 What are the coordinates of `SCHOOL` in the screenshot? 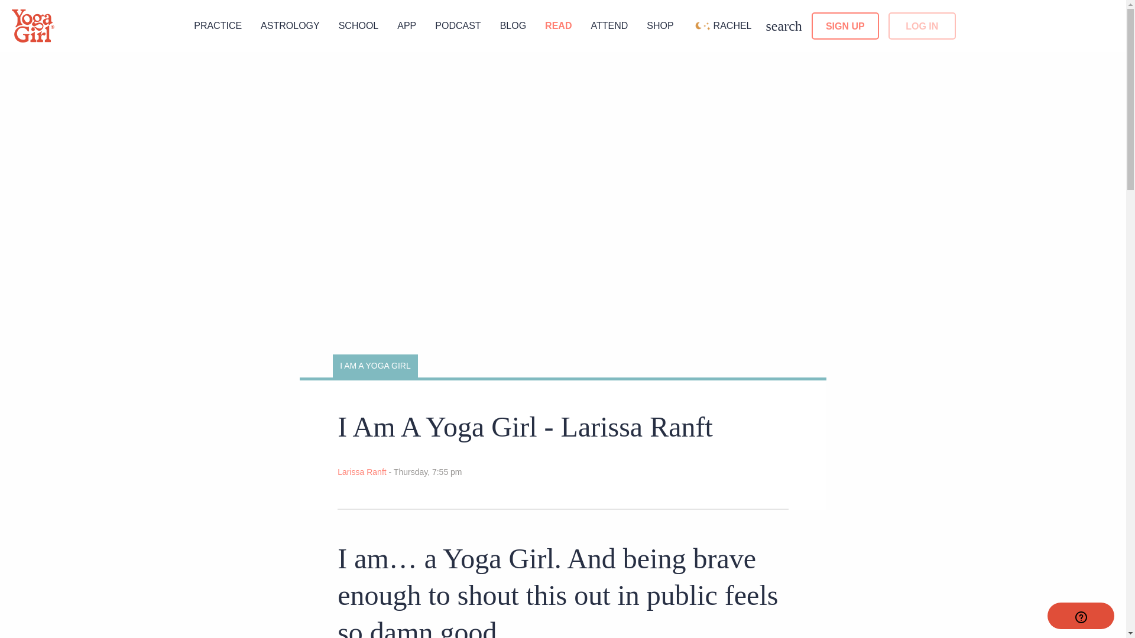 It's located at (358, 25).